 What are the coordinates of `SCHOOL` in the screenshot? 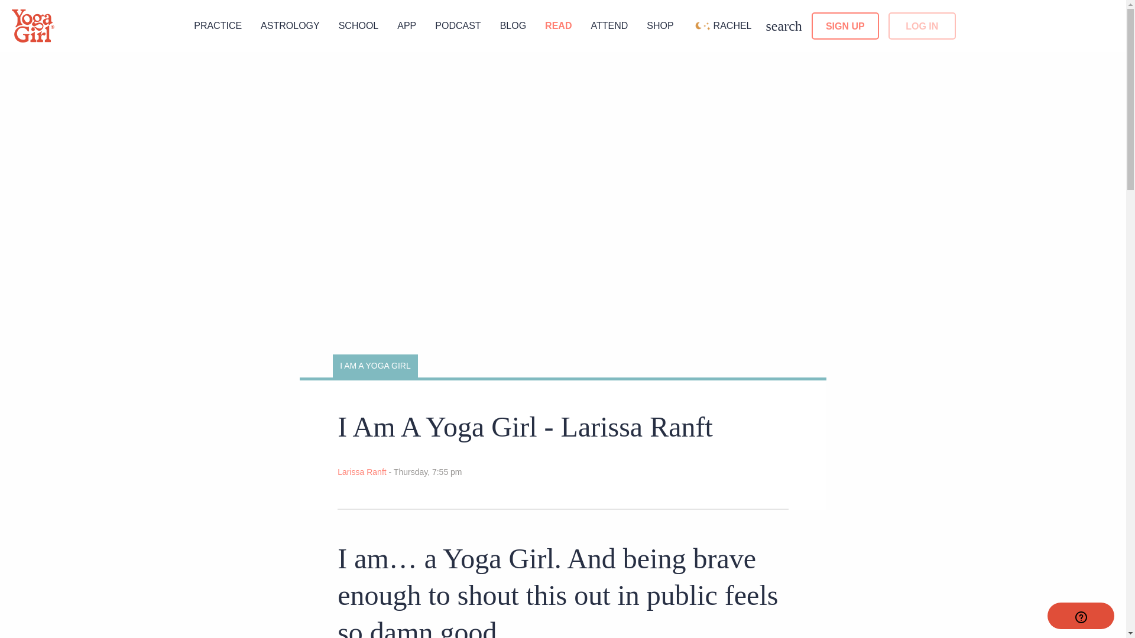 It's located at (358, 25).